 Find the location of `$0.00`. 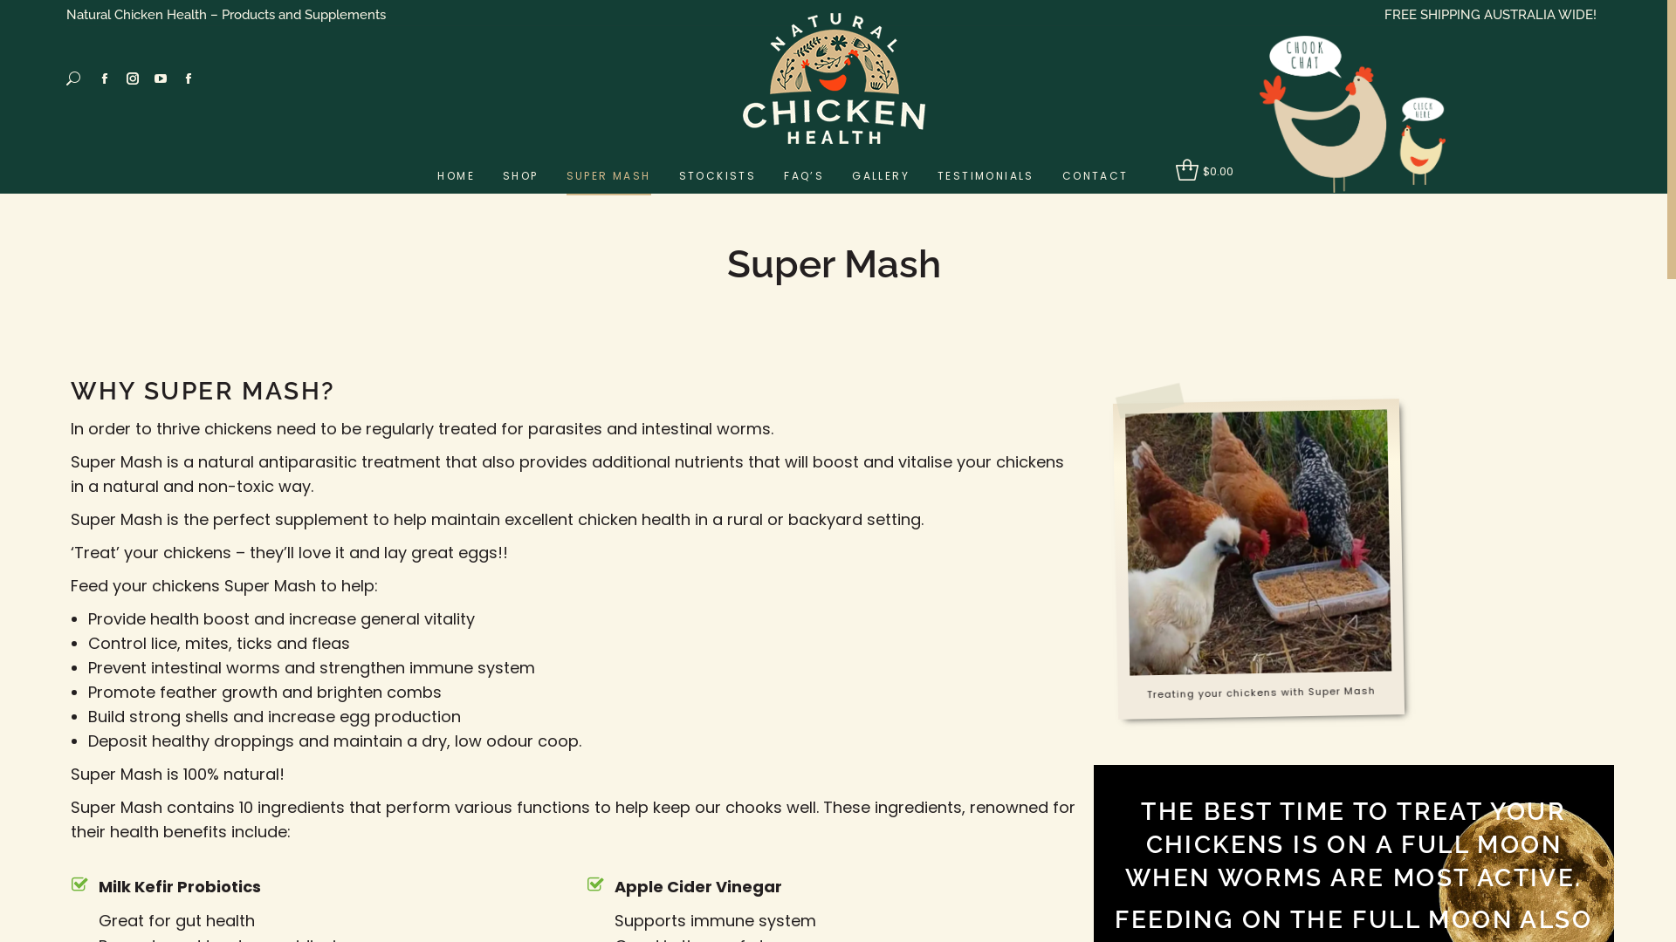

$0.00 is located at coordinates (1205, 171).